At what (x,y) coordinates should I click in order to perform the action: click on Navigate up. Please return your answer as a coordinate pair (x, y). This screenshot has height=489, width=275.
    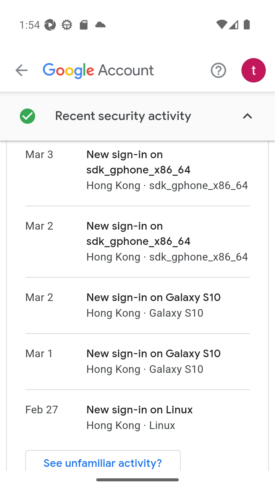
    Looking at the image, I should click on (21, 70).